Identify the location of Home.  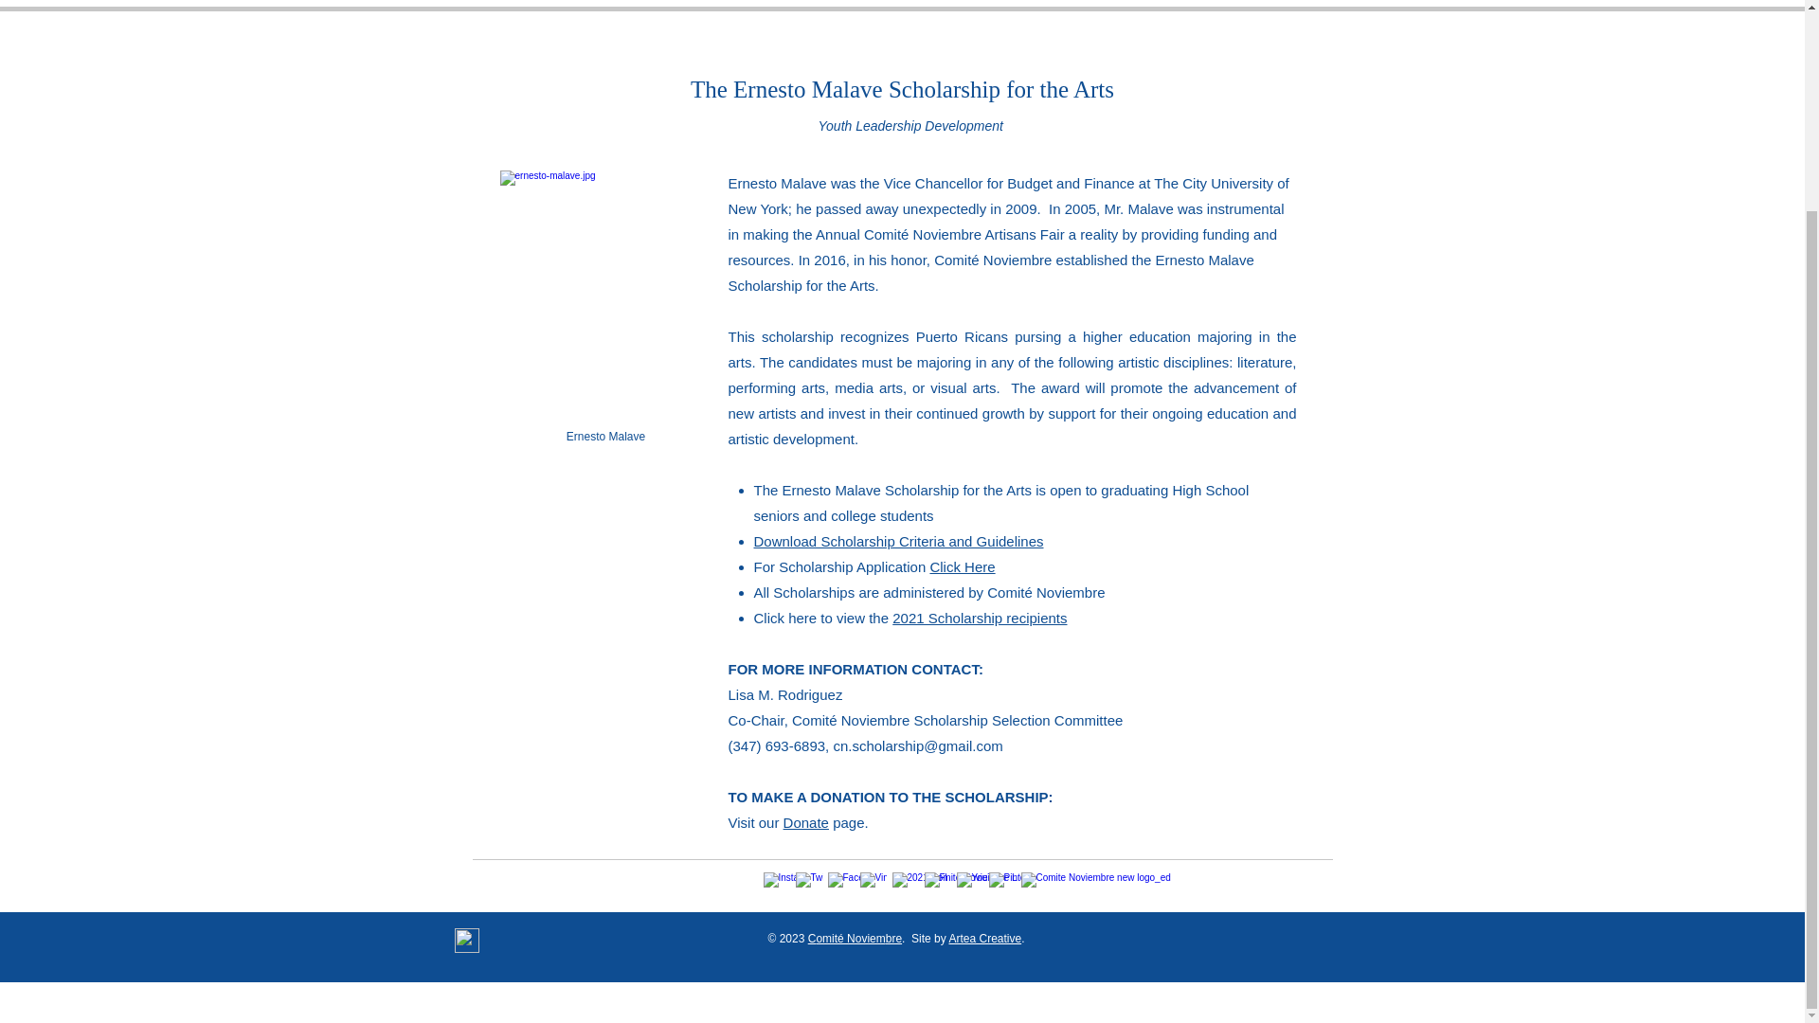
(502, 5).